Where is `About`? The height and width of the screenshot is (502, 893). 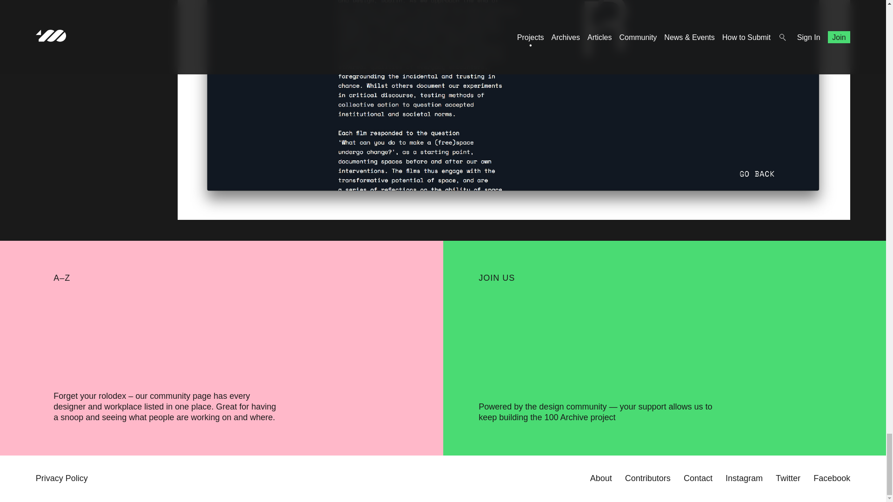 About is located at coordinates (601, 478).